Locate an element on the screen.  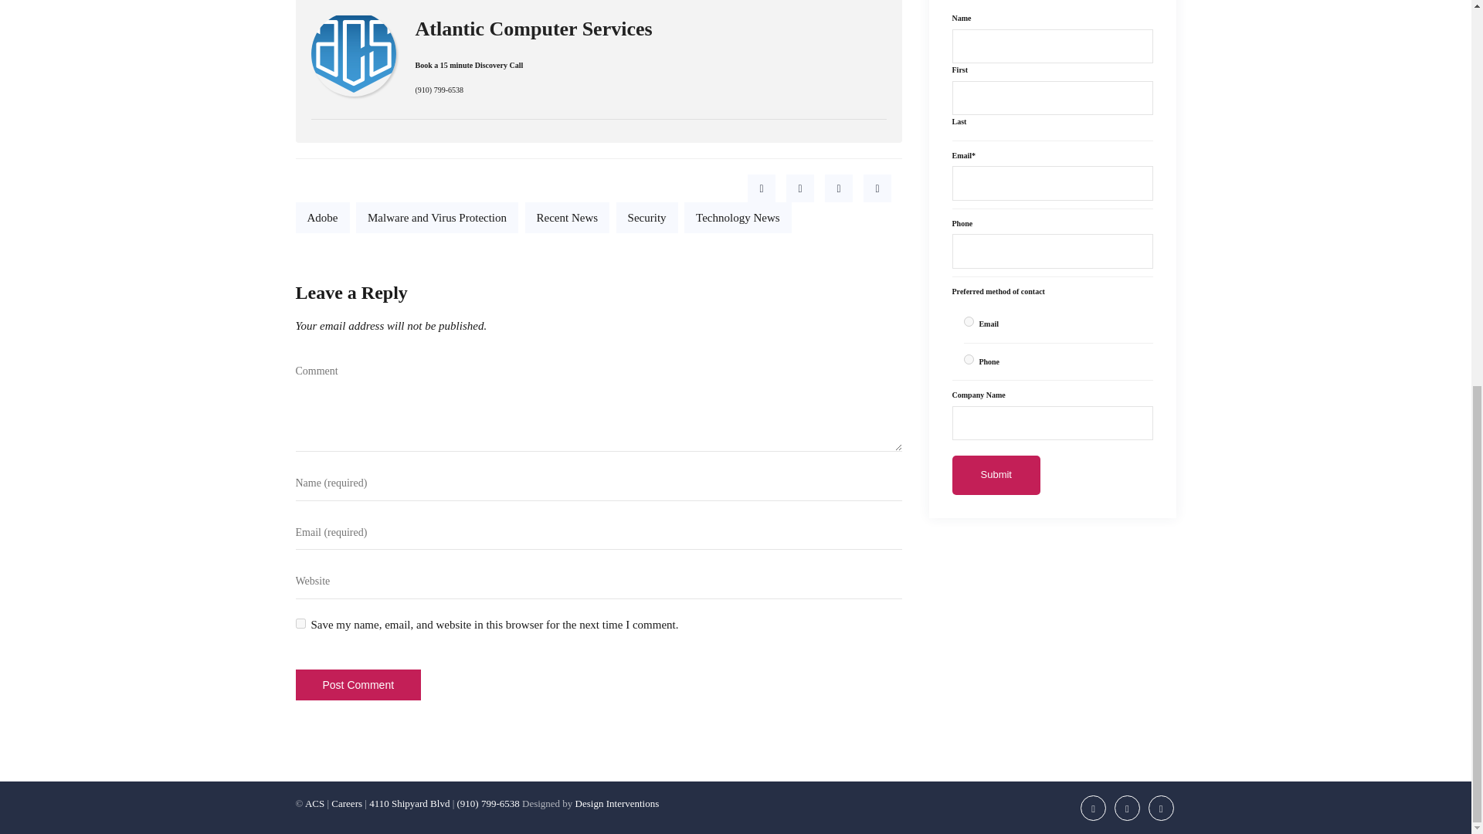
Email is located at coordinates (969, 321).